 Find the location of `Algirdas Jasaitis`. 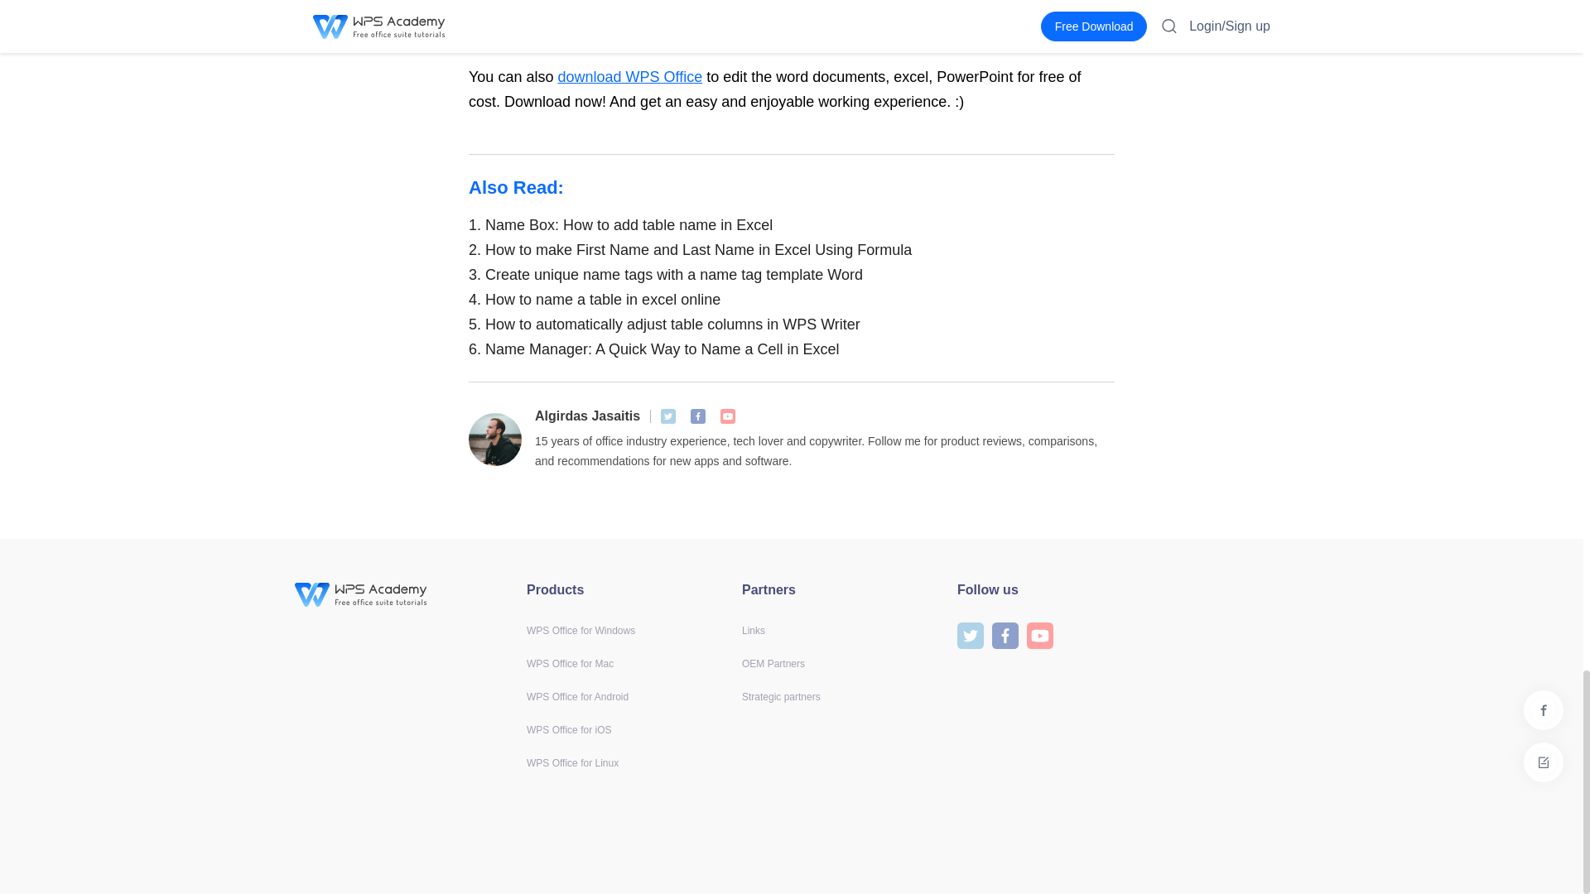

Algirdas Jasaitis is located at coordinates (587, 416).